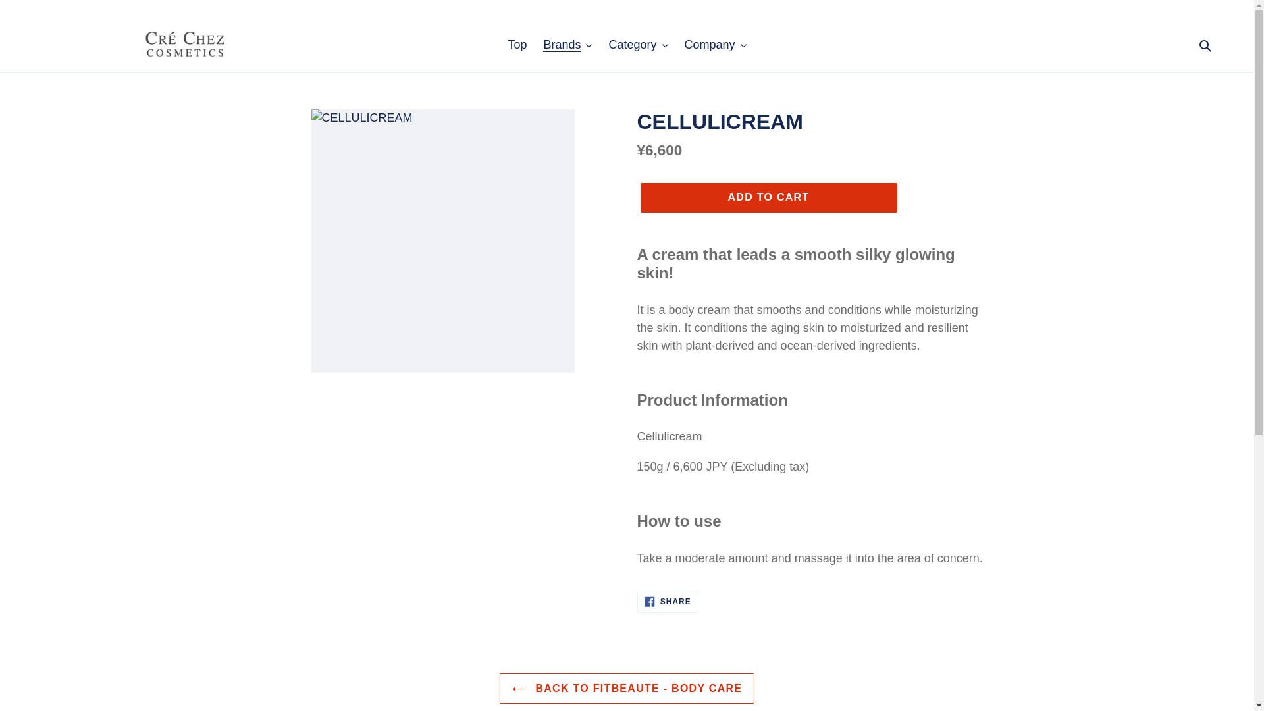  I want to click on Top, so click(517, 45).